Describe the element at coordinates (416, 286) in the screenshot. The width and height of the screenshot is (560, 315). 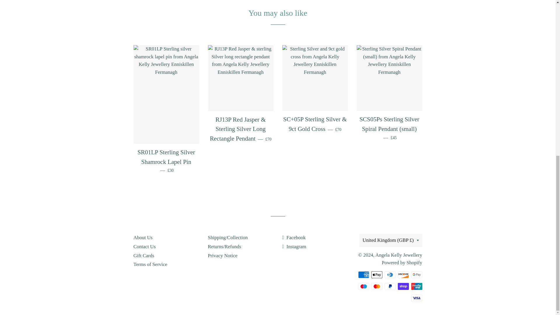
I see `Union Pay` at that location.